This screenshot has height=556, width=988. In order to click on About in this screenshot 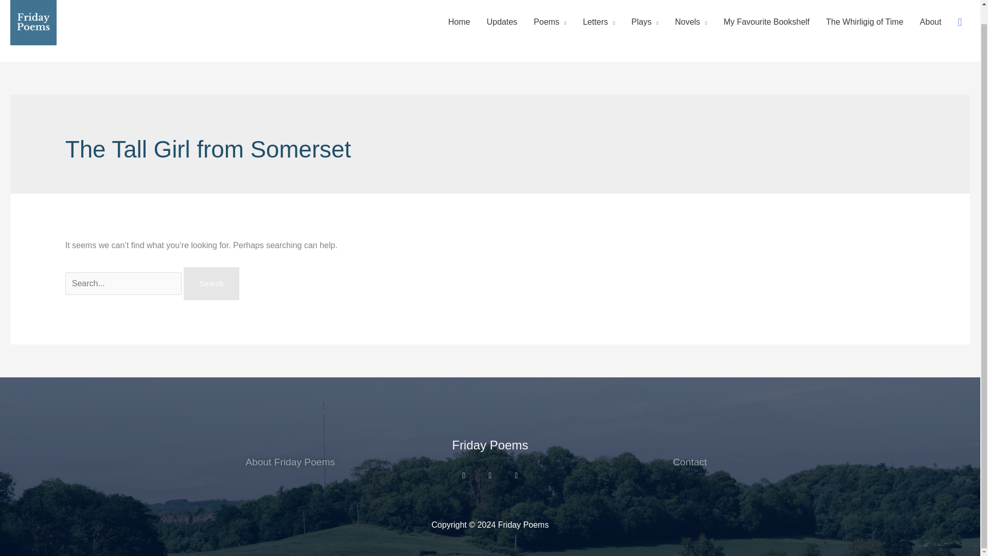, I will do `click(930, 22)`.